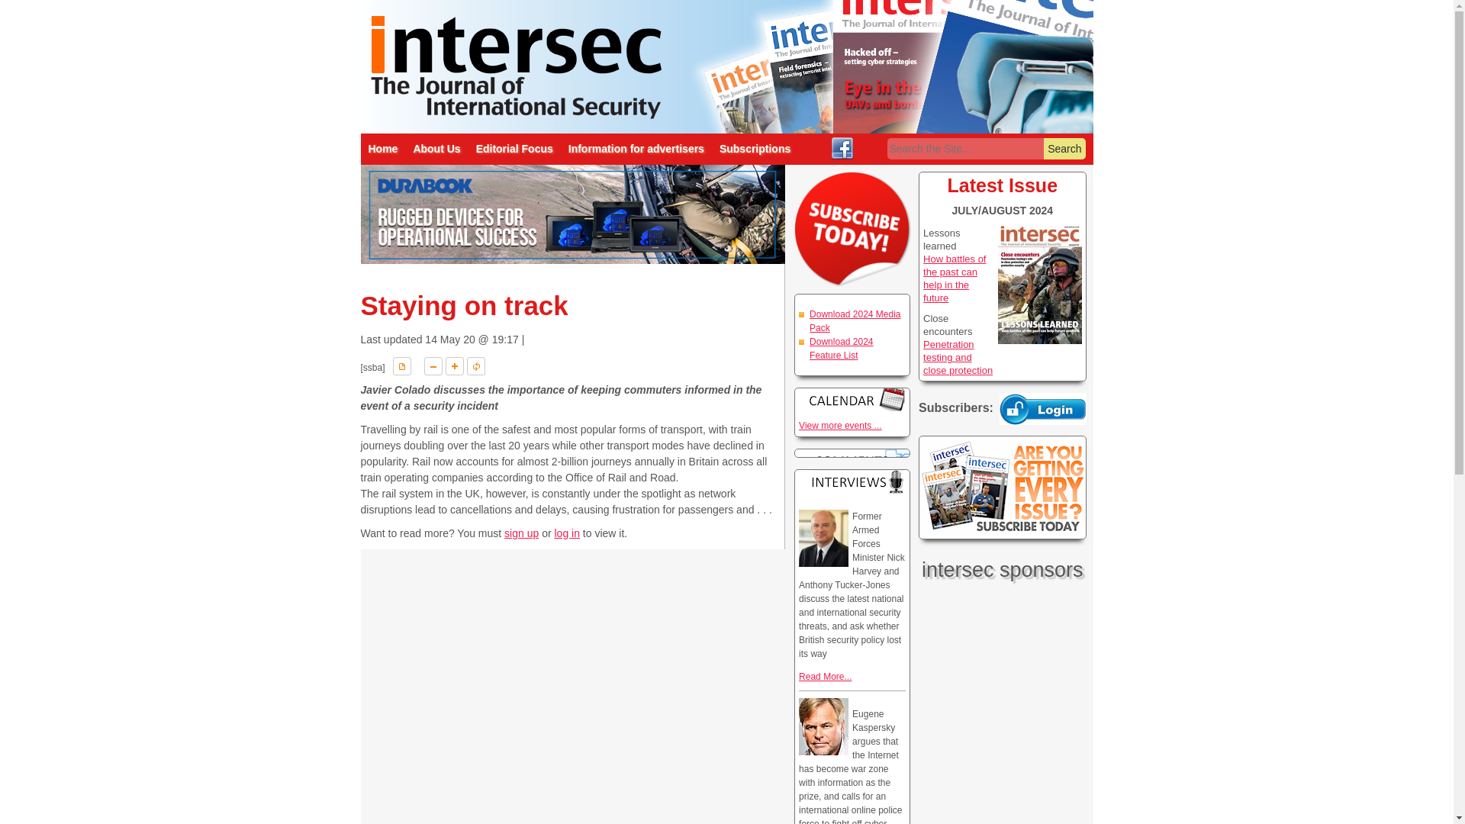 Image resolution: width=1465 pixels, height=824 pixels. What do you see at coordinates (855, 321) in the screenshot?
I see `Download 2024 Media Pack` at bounding box center [855, 321].